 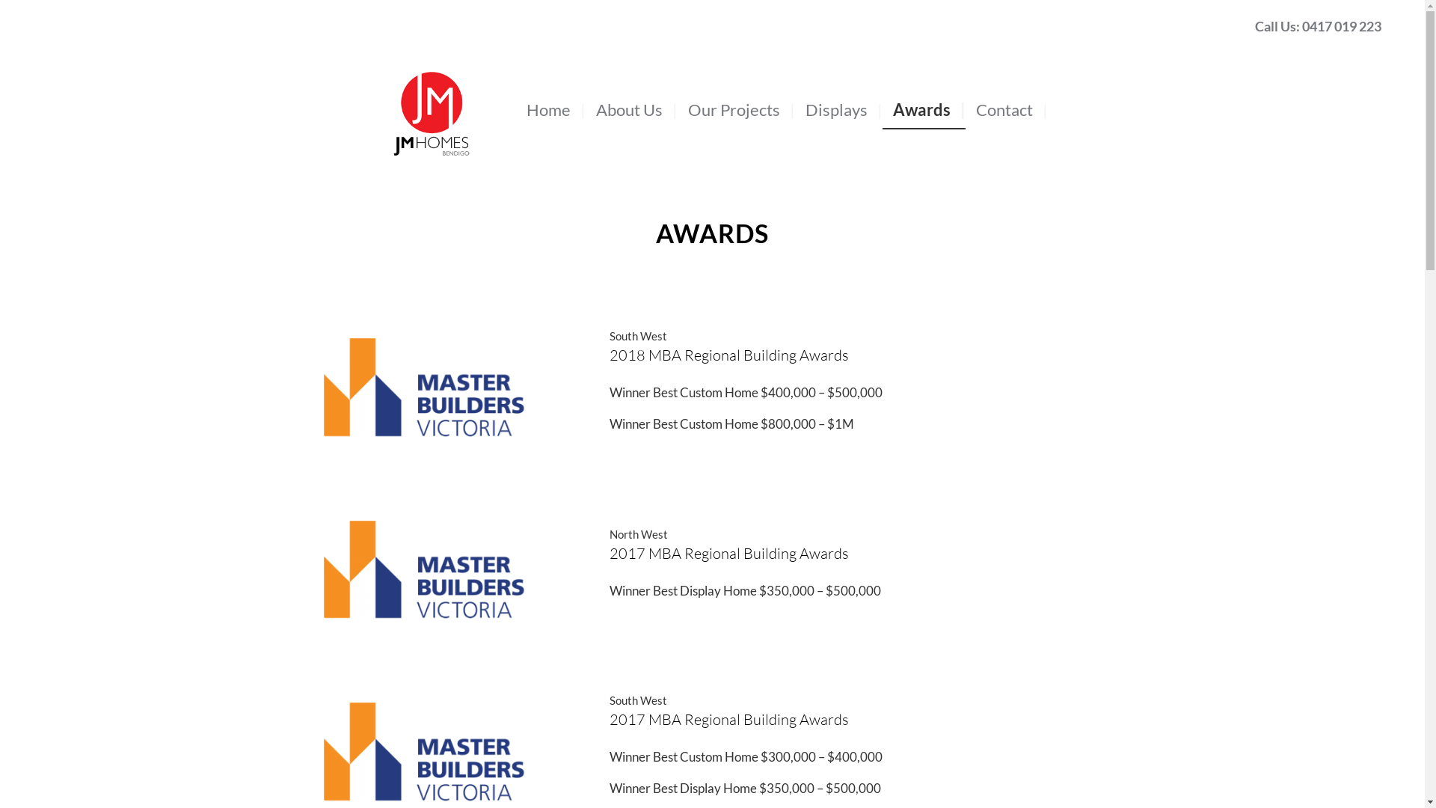 I want to click on Displays, so click(x=839, y=110).